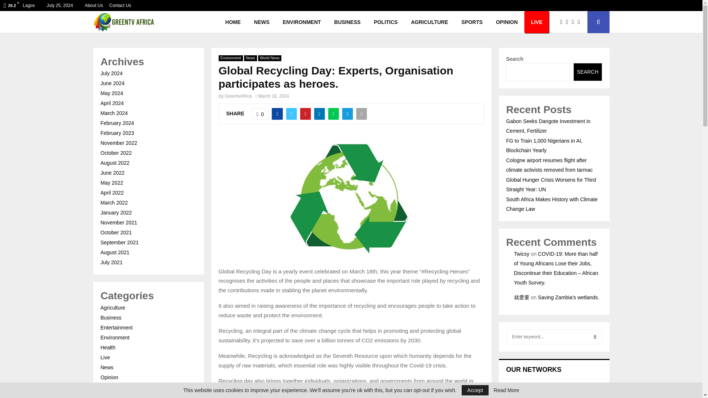 The image size is (708, 398). What do you see at coordinates (302, 22) in the screenshot?
I see `ENVIRONMENT` at bounding box center [302, 22].